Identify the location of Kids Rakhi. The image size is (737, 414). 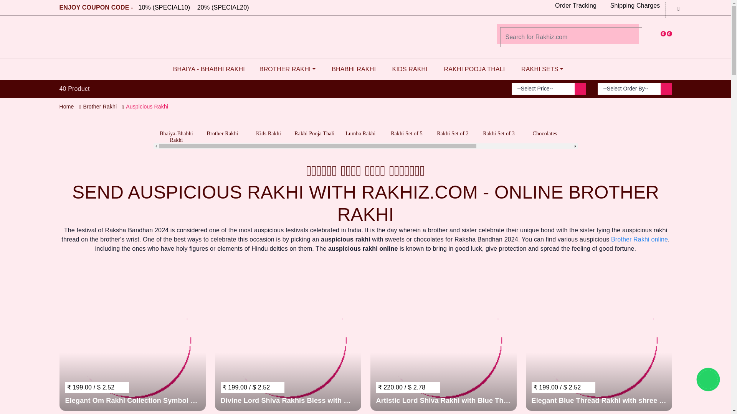
(269, 127).